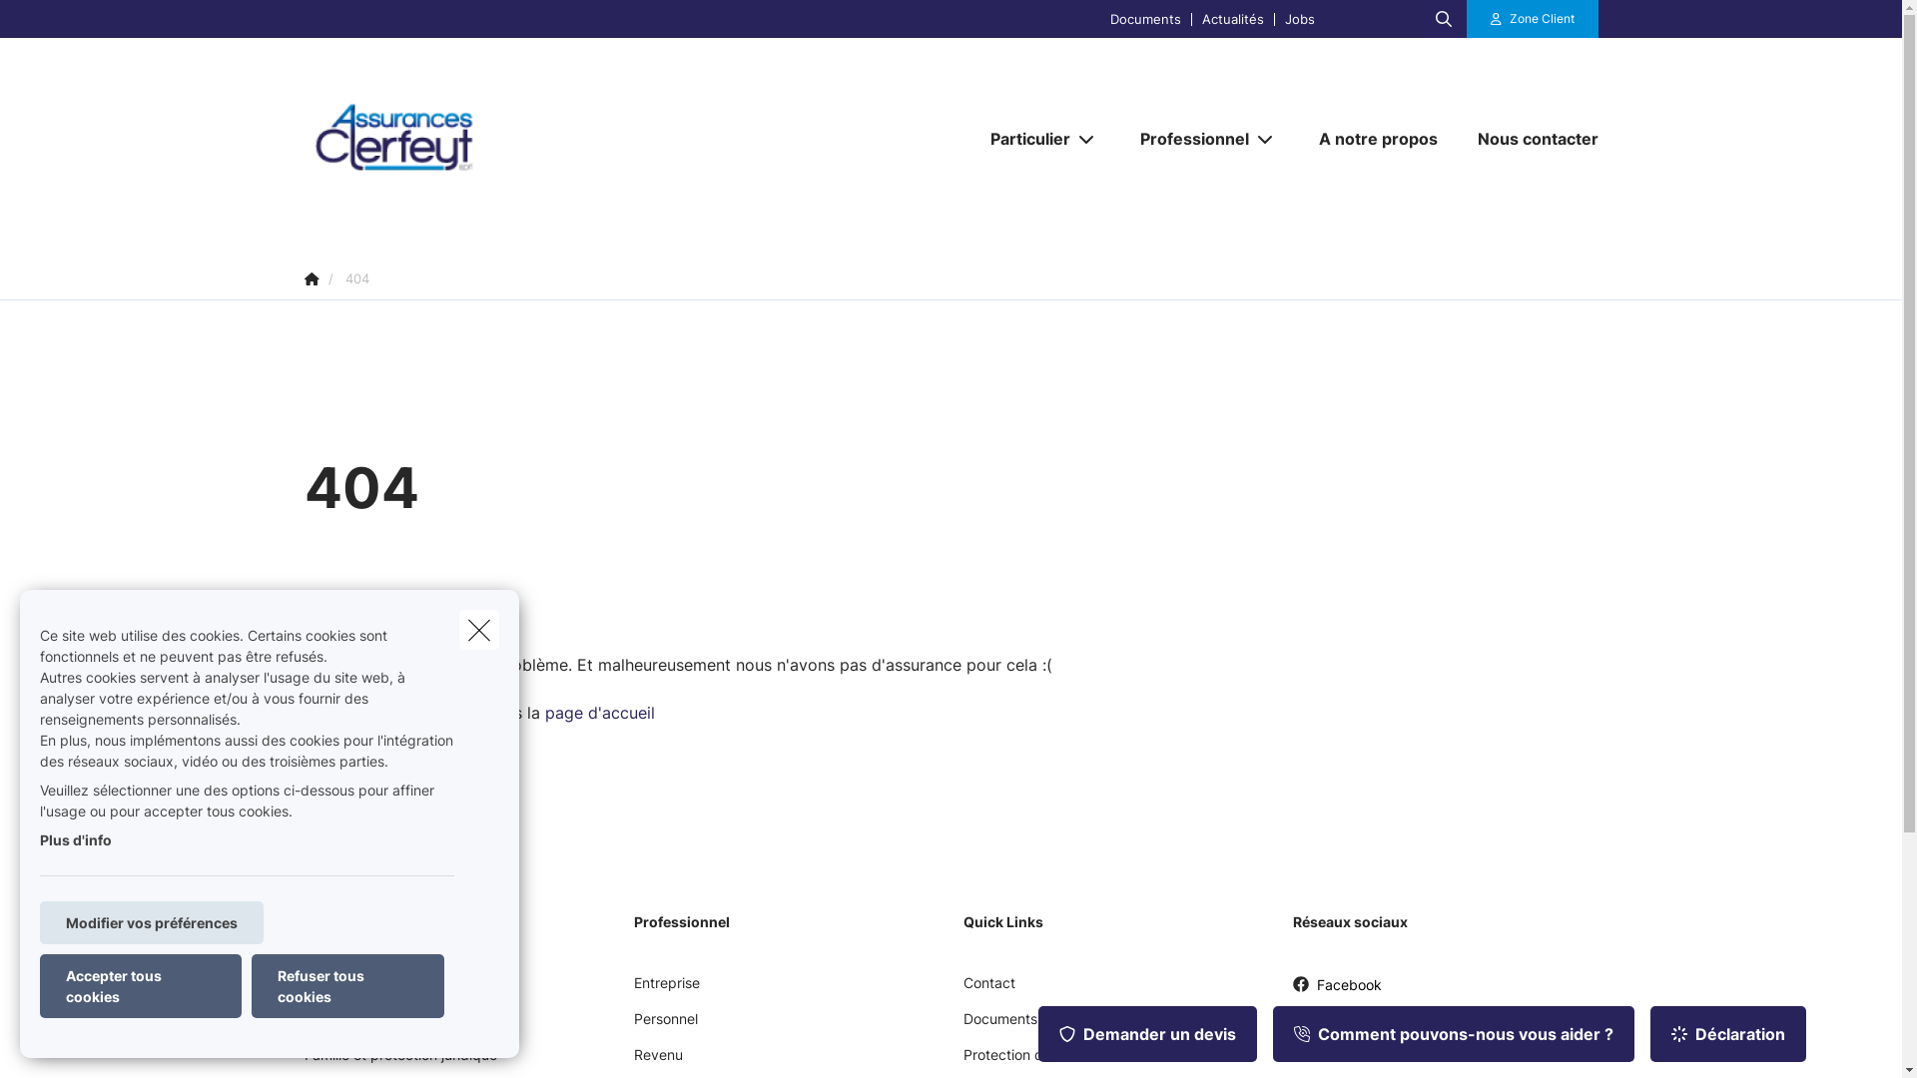 The width and height of the screenshot is (1917, 1078). What do you see at coordinates (988, 990) in the screenshot?
I see `Contact` at bounding box center [988, 990].